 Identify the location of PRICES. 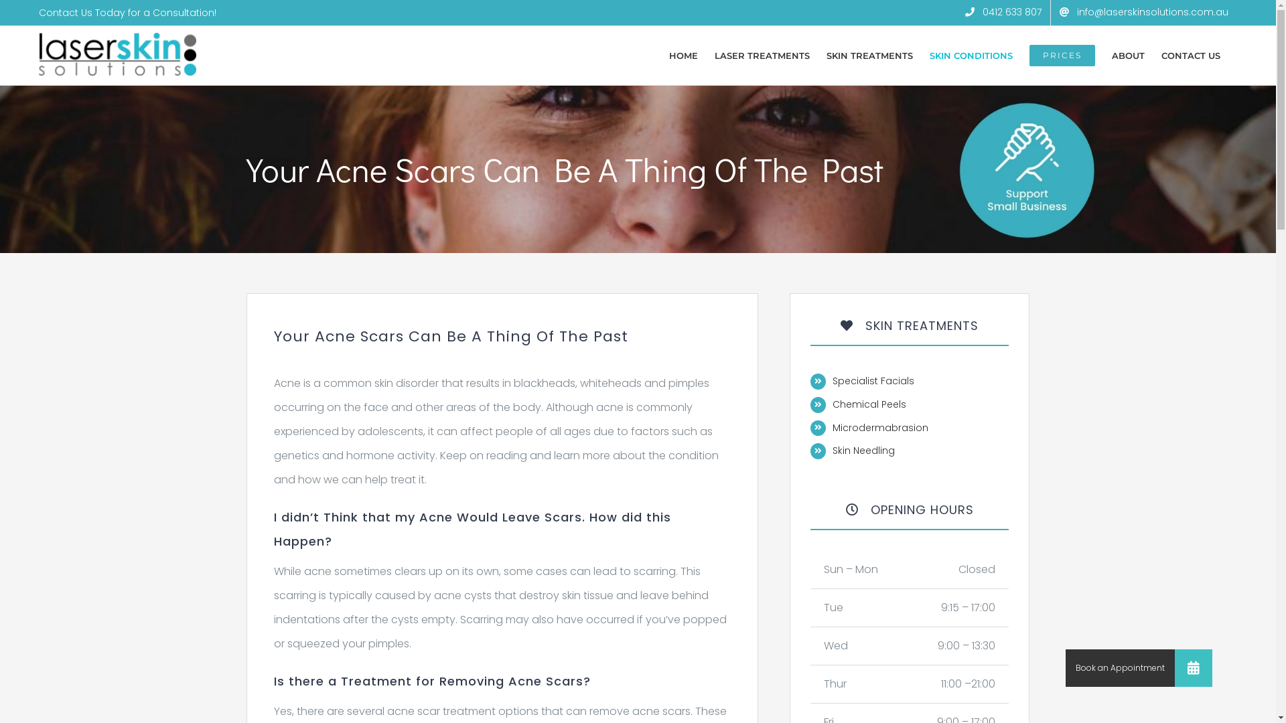
(1062, 55).